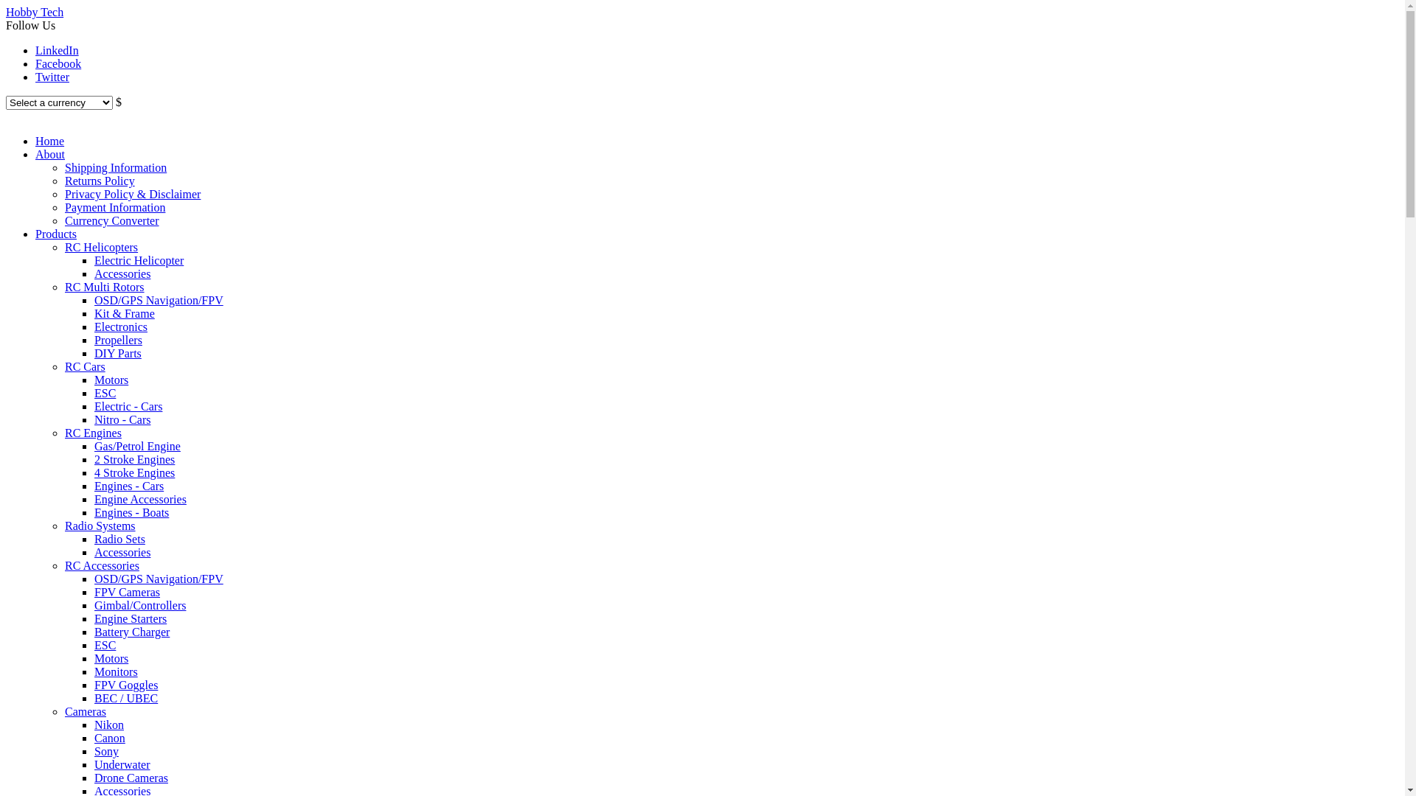 Image resolution: width=1416 pixels, height=796 pixels. Describe the element at coordinates (132, 632) in the screenshot. I see `Battery Charger` at that location.